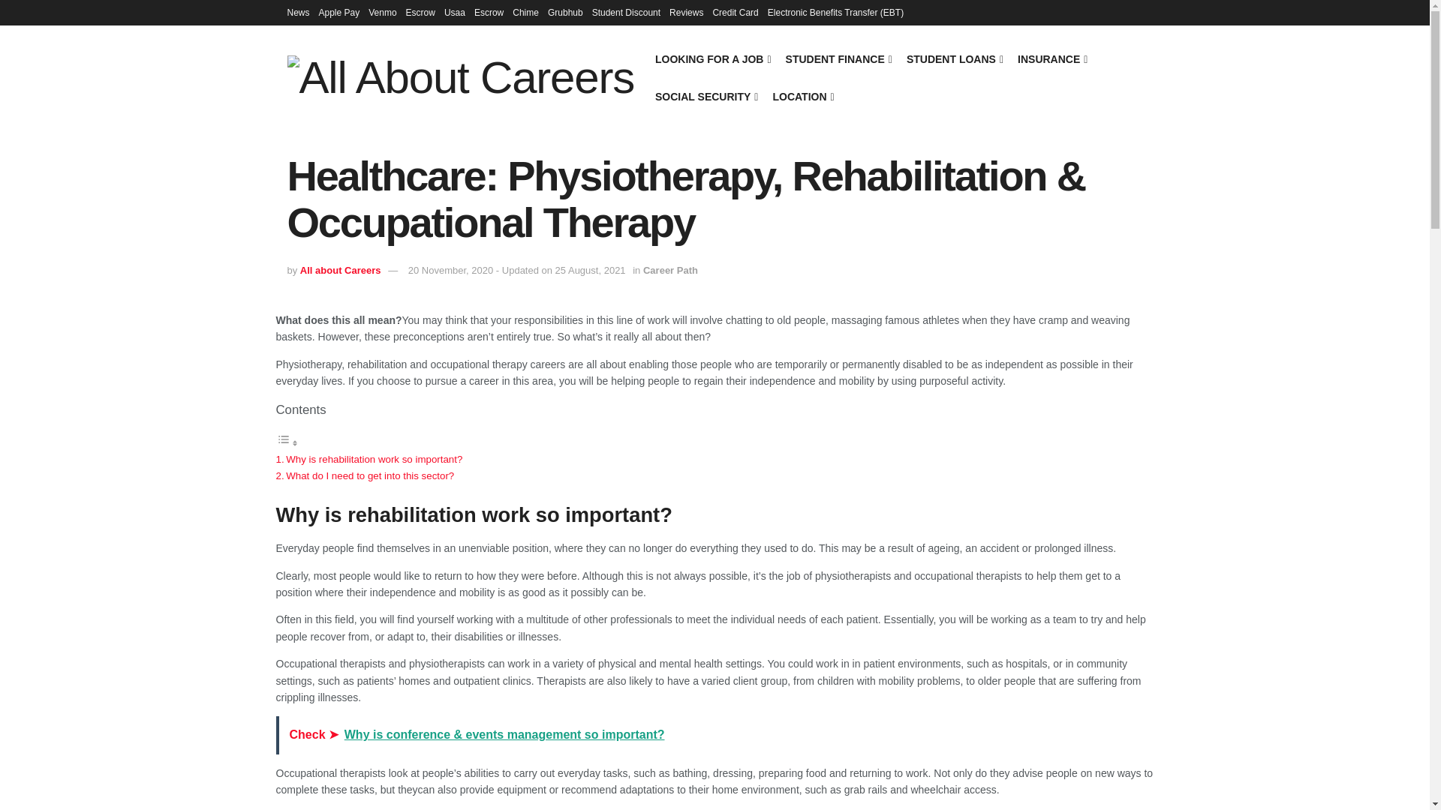 This screenshot has height=810, width=1441. Describe the element at coordinates (626, 12) in the screenshot. I see `Student Discount` at that location.